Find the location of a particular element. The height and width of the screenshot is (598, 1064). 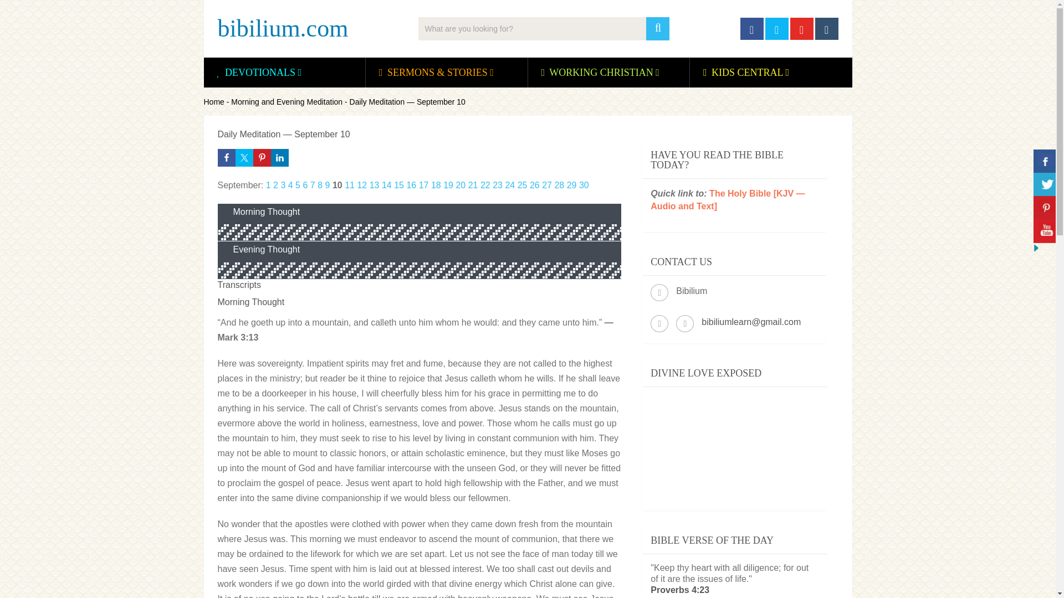

19 is located at coordinates (448, 185).